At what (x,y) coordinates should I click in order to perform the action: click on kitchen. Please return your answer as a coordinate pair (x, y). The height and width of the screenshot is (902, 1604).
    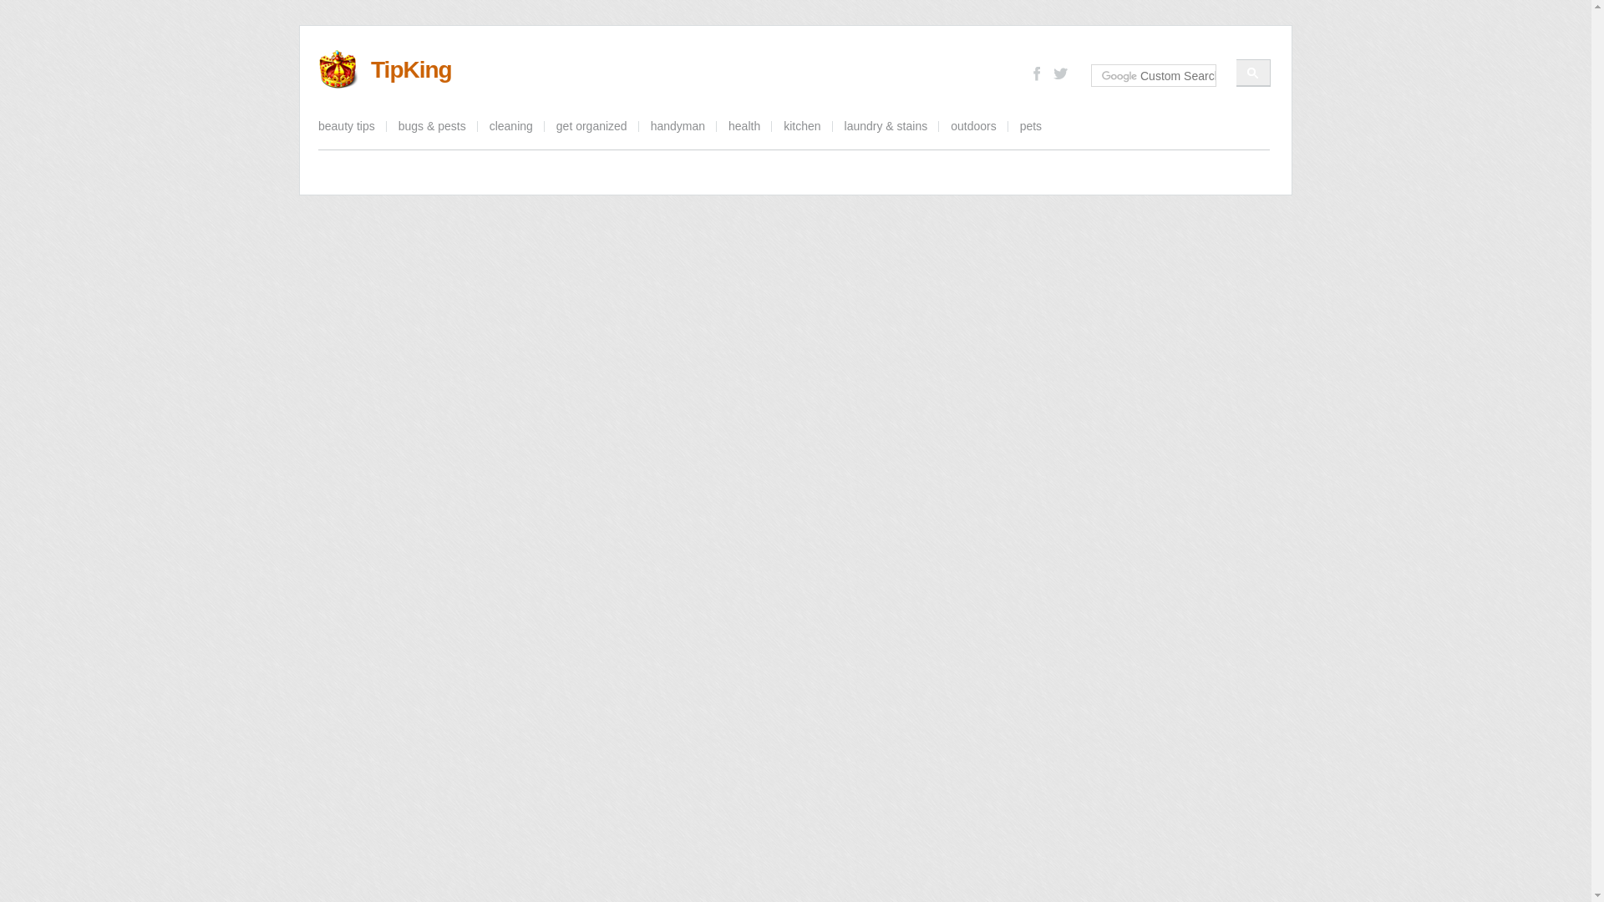
    Looking at the image, I should click on (802, 127).